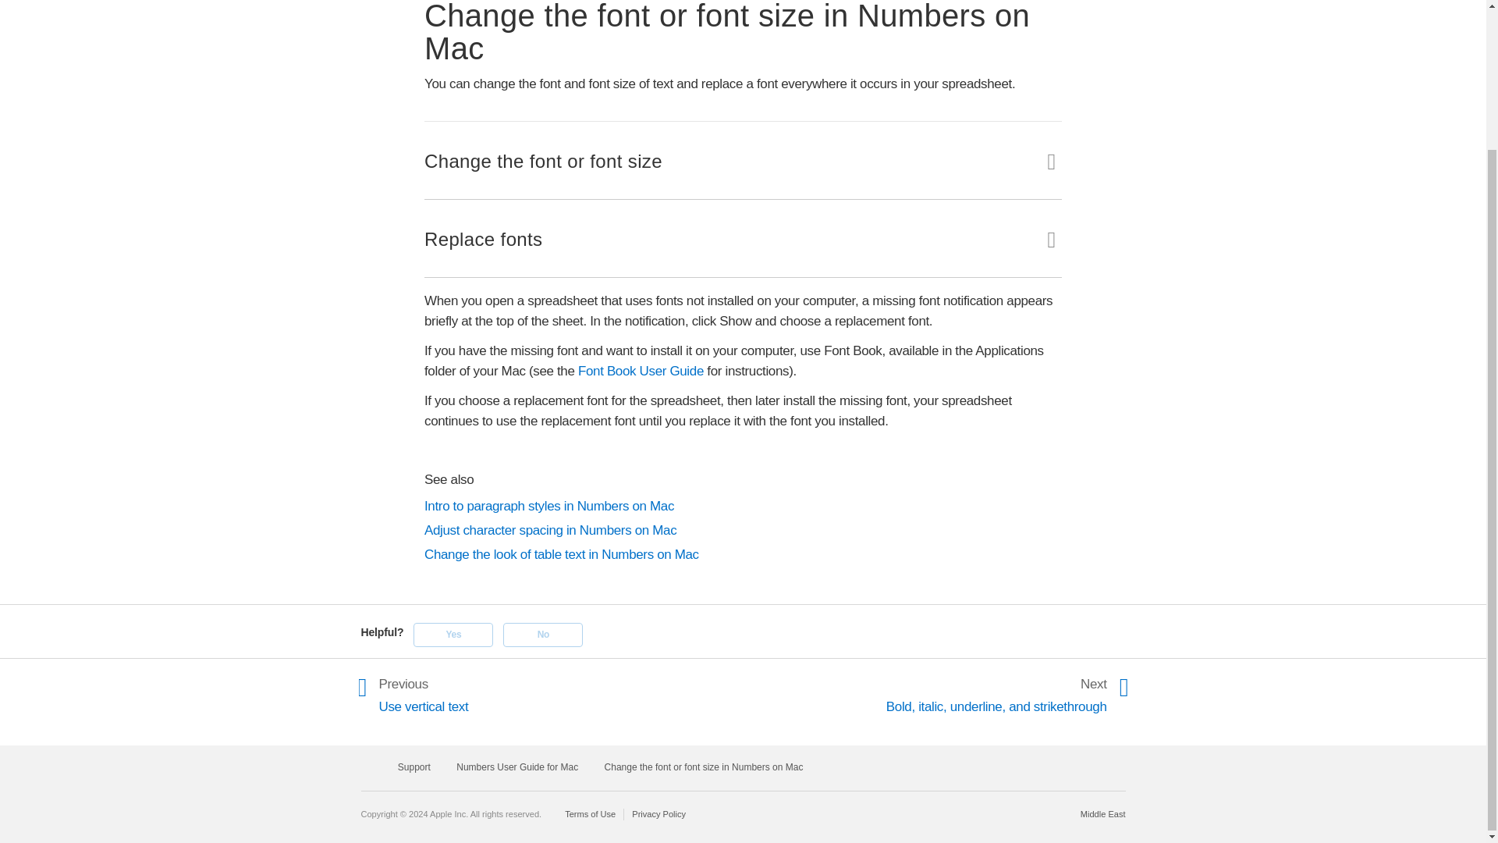  Describe the element at coordinates (543, 635) in the screenshot. I see `Not helpful` at that location.